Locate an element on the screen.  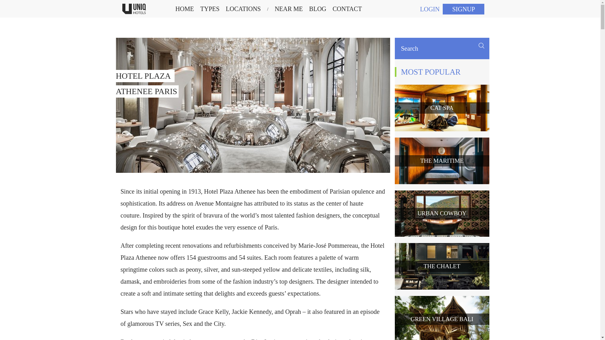
CONTACT is located at coordinates (347, 9).